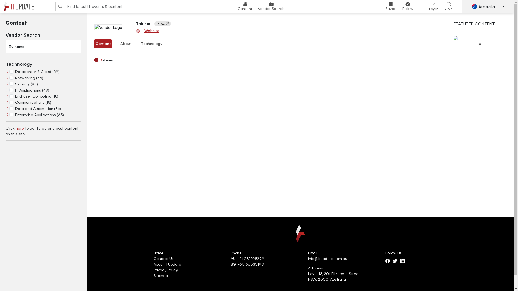 The width and height of the screenshot is (518, 291). What do you see at coordinates (152, 44) in the screenshot?
I see `Technology` at bounding box center [152, 44].